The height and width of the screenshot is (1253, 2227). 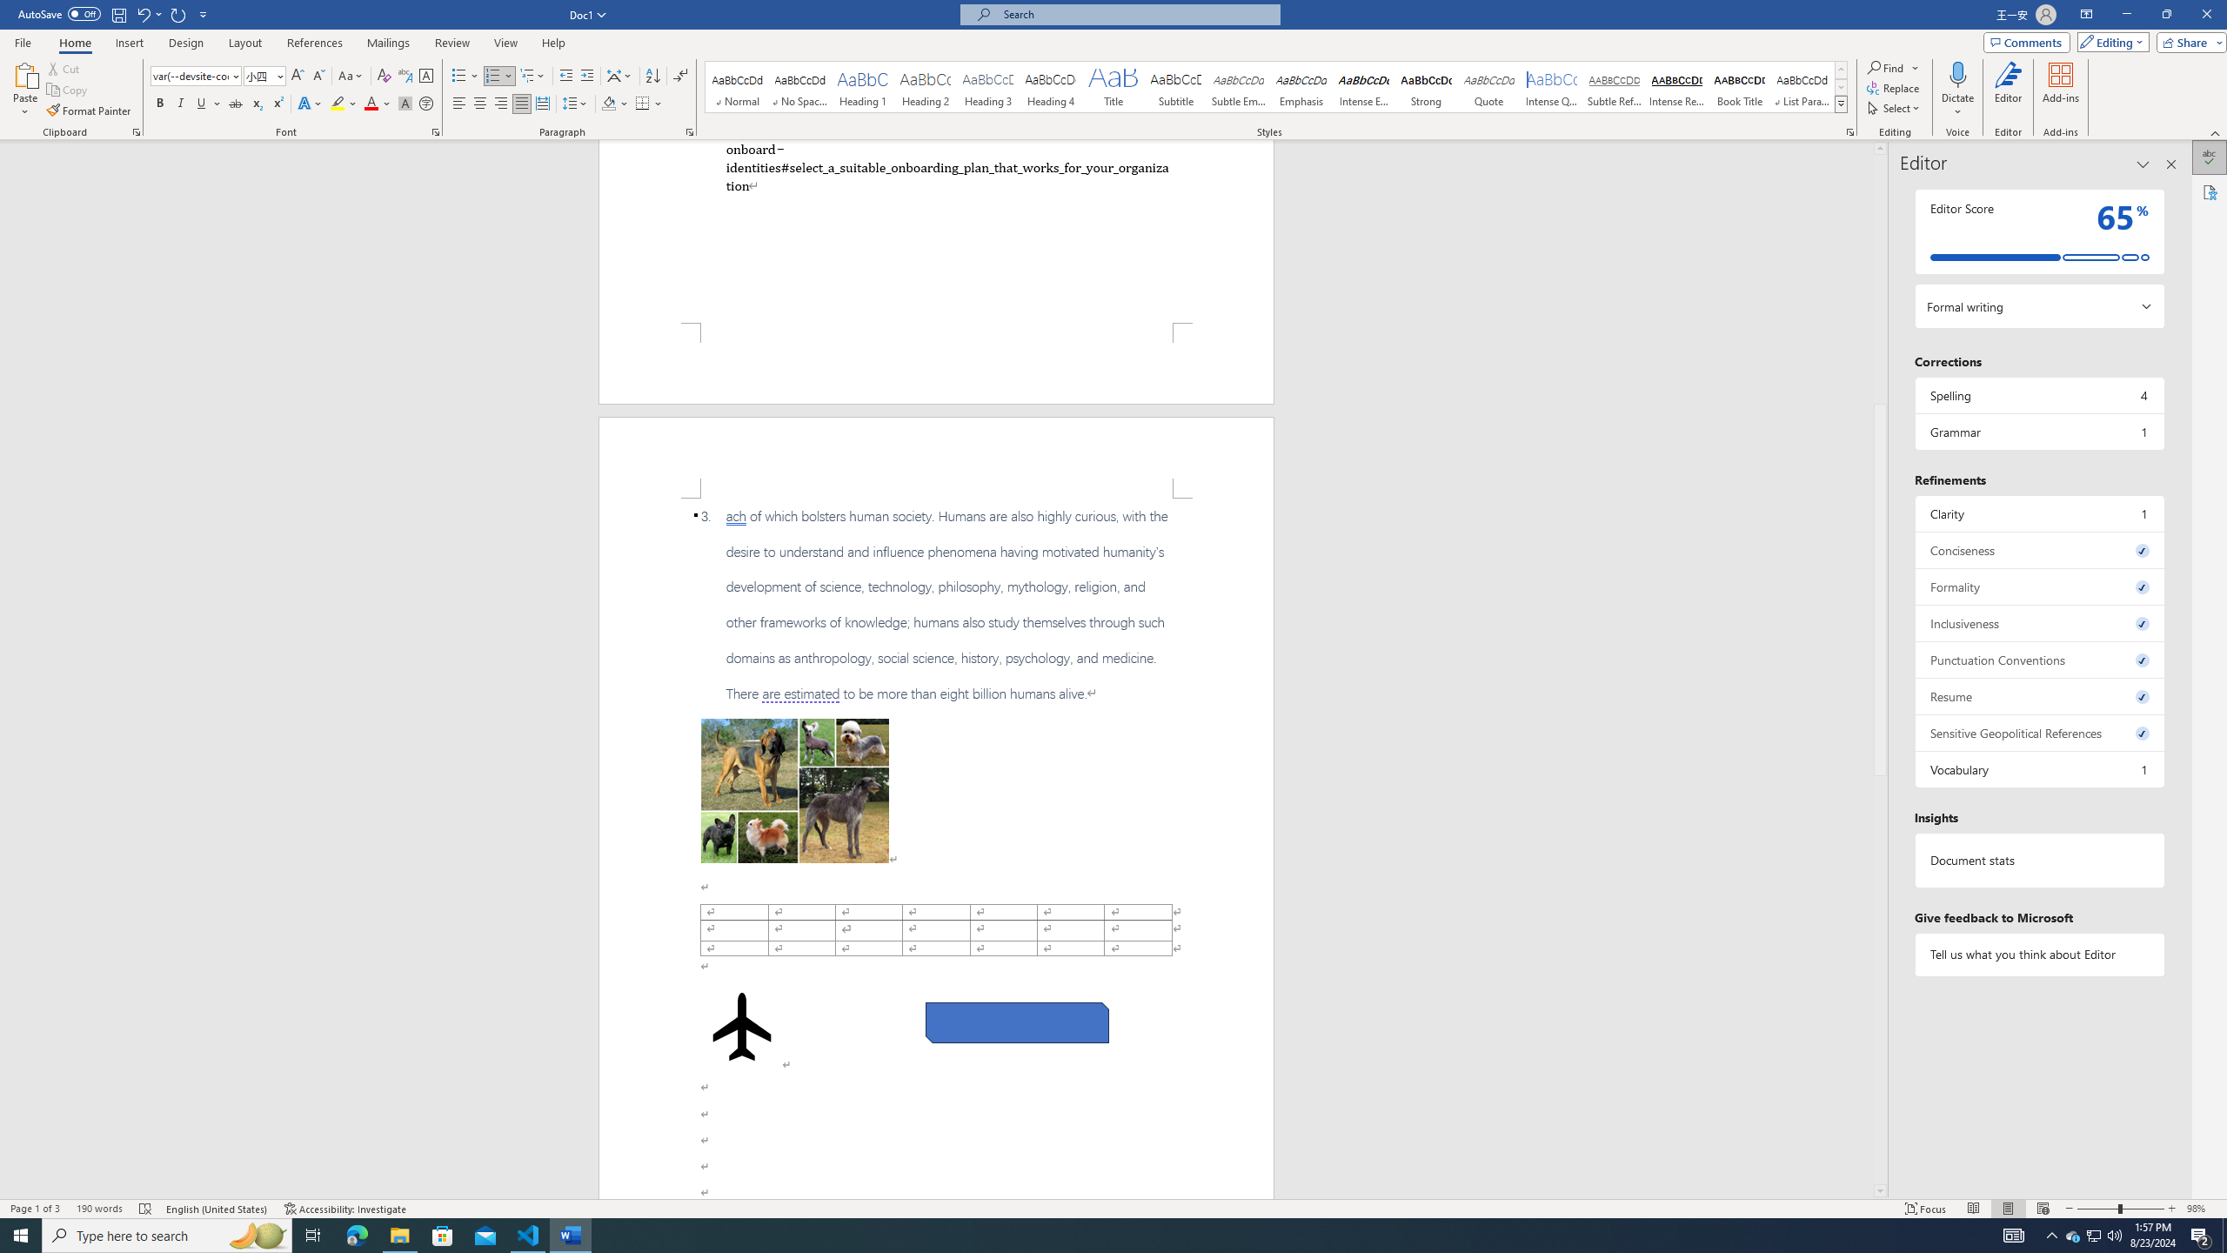 I want to click on Home, so click(x=74, y=43).